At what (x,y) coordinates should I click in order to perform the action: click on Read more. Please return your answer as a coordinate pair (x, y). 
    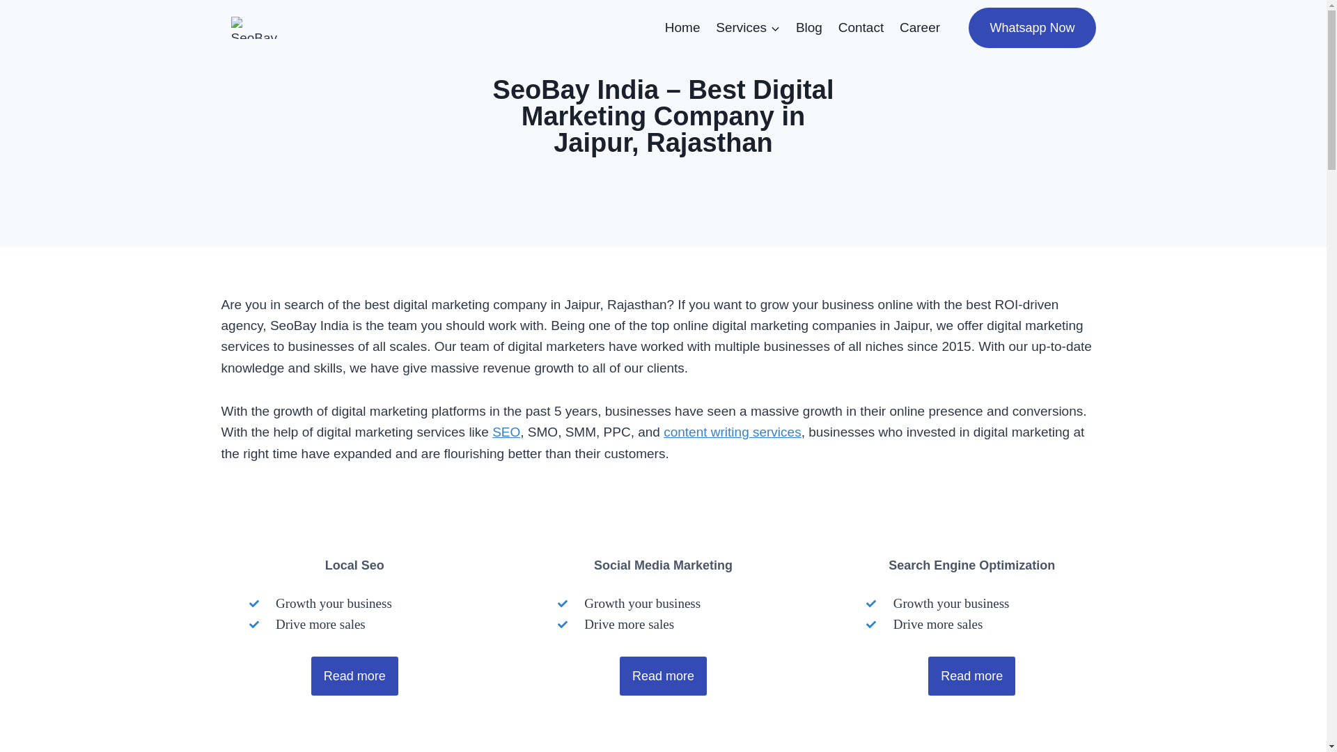
    Looking at the image, I should click on (971, 676).